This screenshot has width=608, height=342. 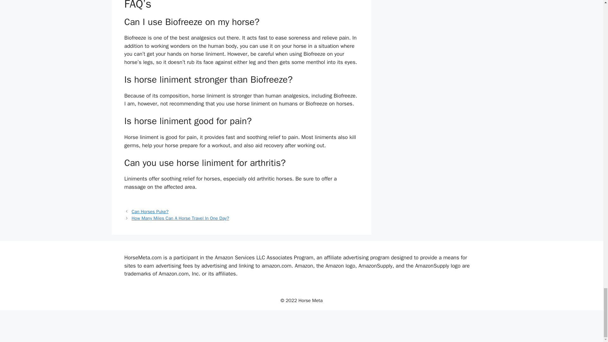 What do you see at coordinates (150, 212) in the screenshot?
I see `Can Horses Puke?` at bounding box center [150, 212].